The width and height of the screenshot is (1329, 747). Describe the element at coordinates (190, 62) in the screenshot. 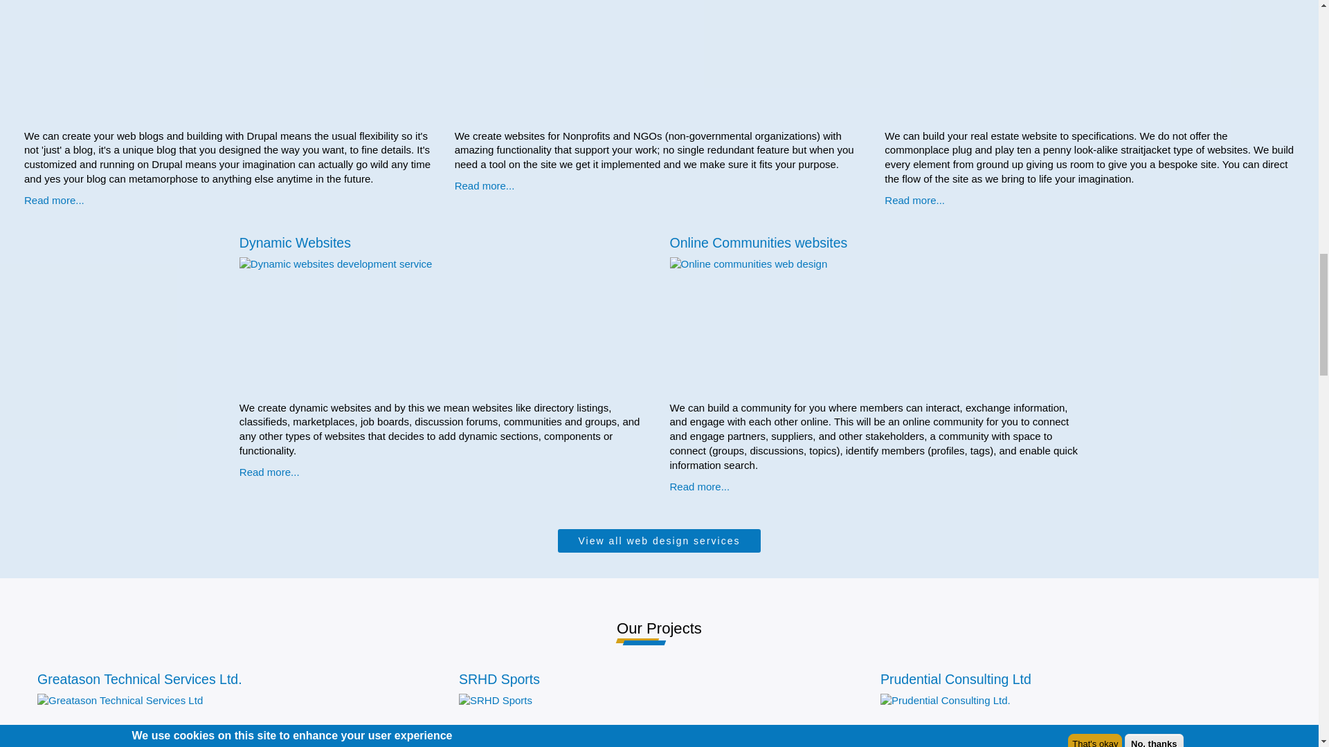

I see `Blog Web Design and Development services` at that location.